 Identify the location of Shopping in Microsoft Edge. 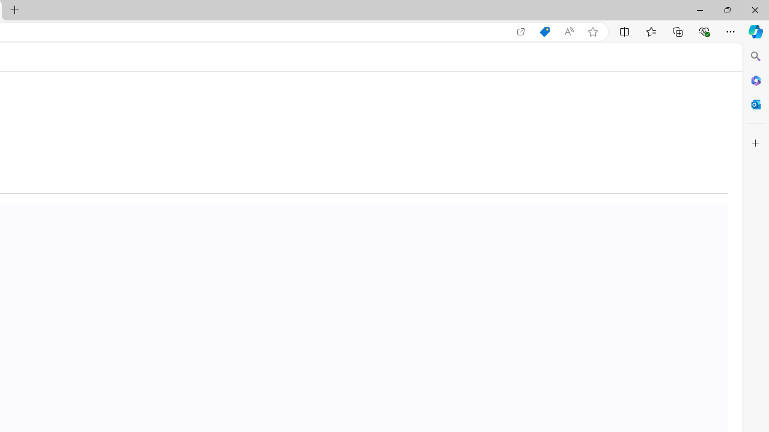
(544, 32).